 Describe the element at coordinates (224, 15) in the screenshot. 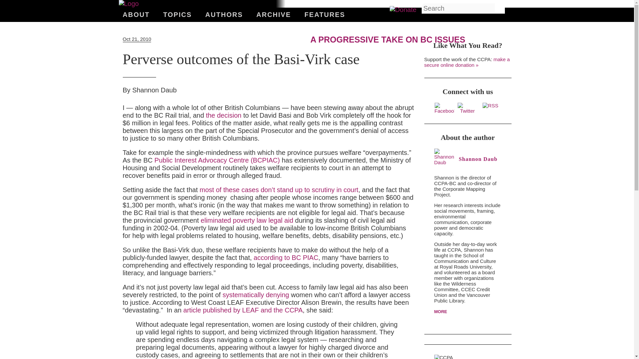

I see `AUTHORS` at that location.